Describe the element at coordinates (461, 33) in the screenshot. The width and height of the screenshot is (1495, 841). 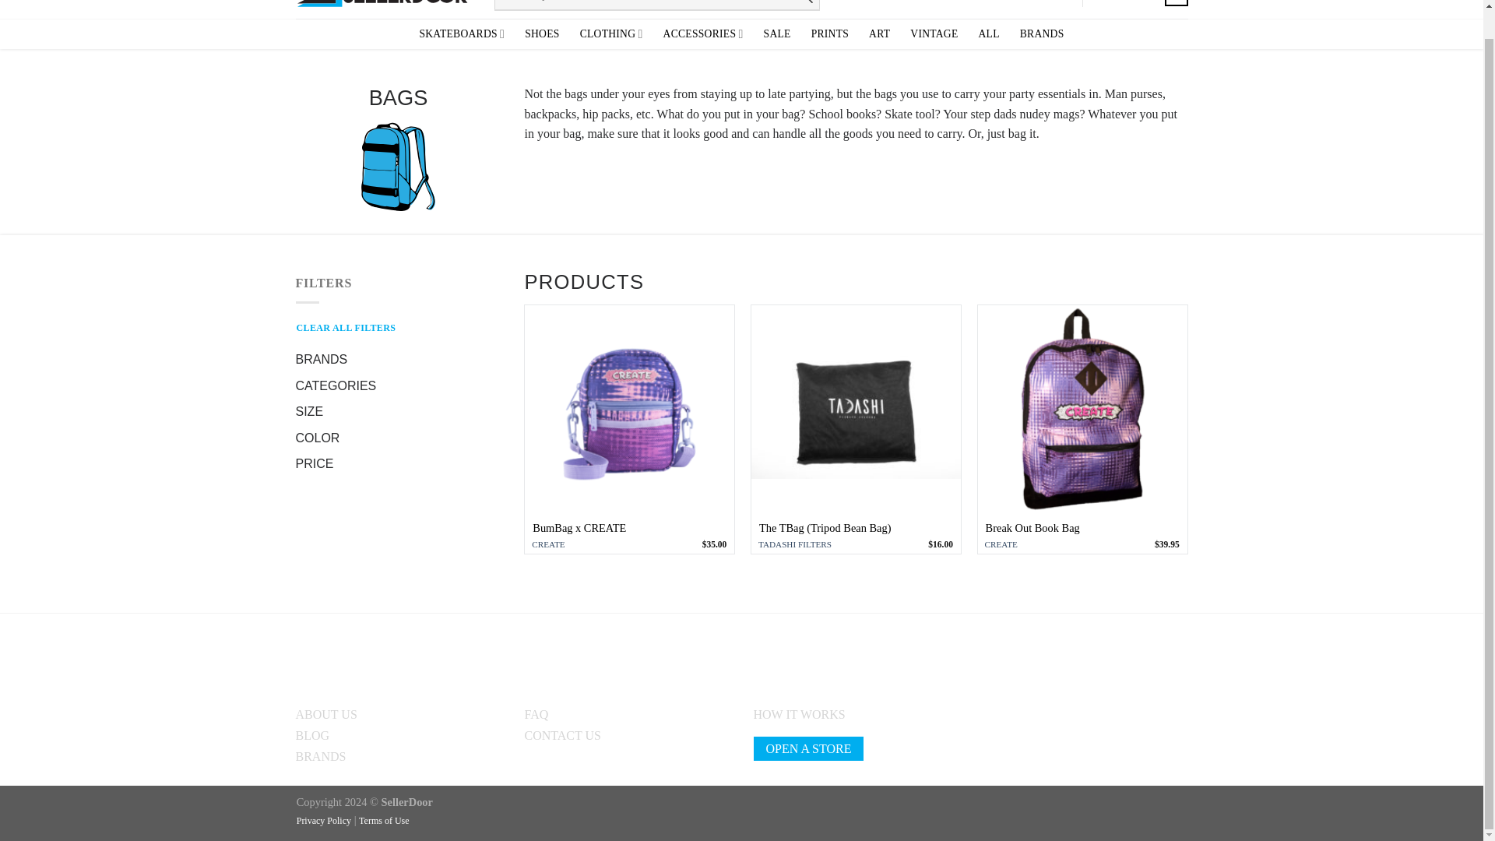
I see `SKATEBOARDS` at that location.